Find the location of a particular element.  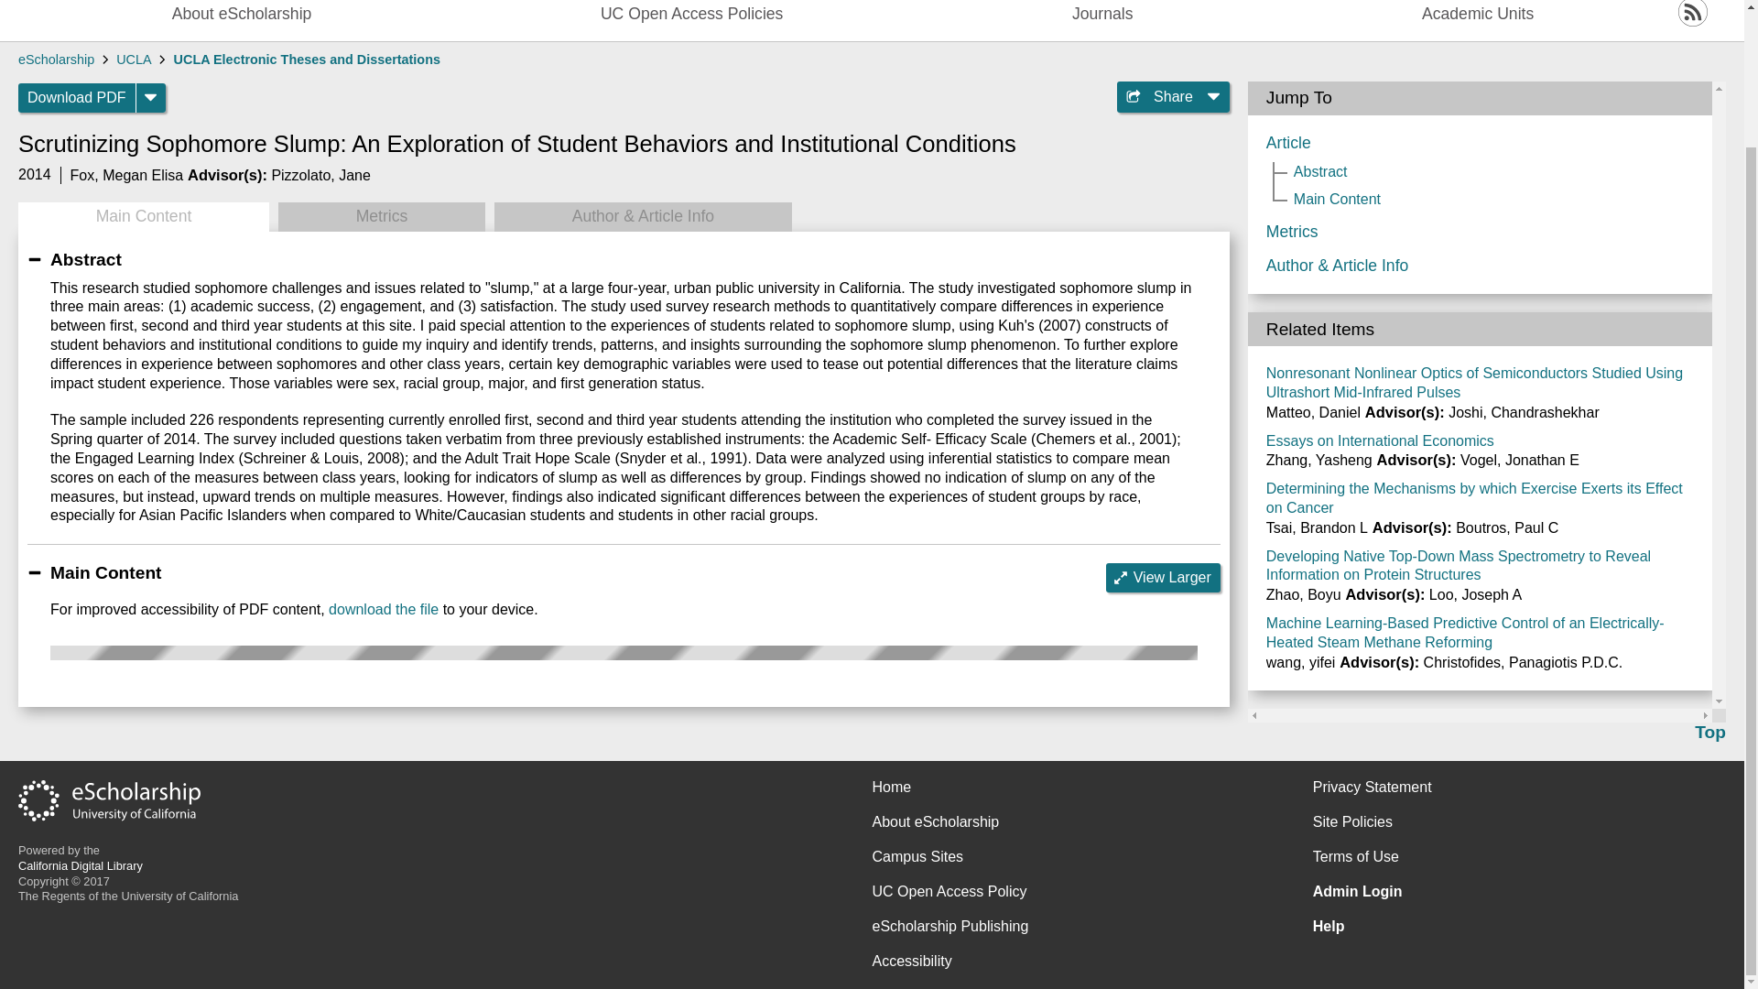

Pizzolato, Jane is located at coordinates (320, 174).